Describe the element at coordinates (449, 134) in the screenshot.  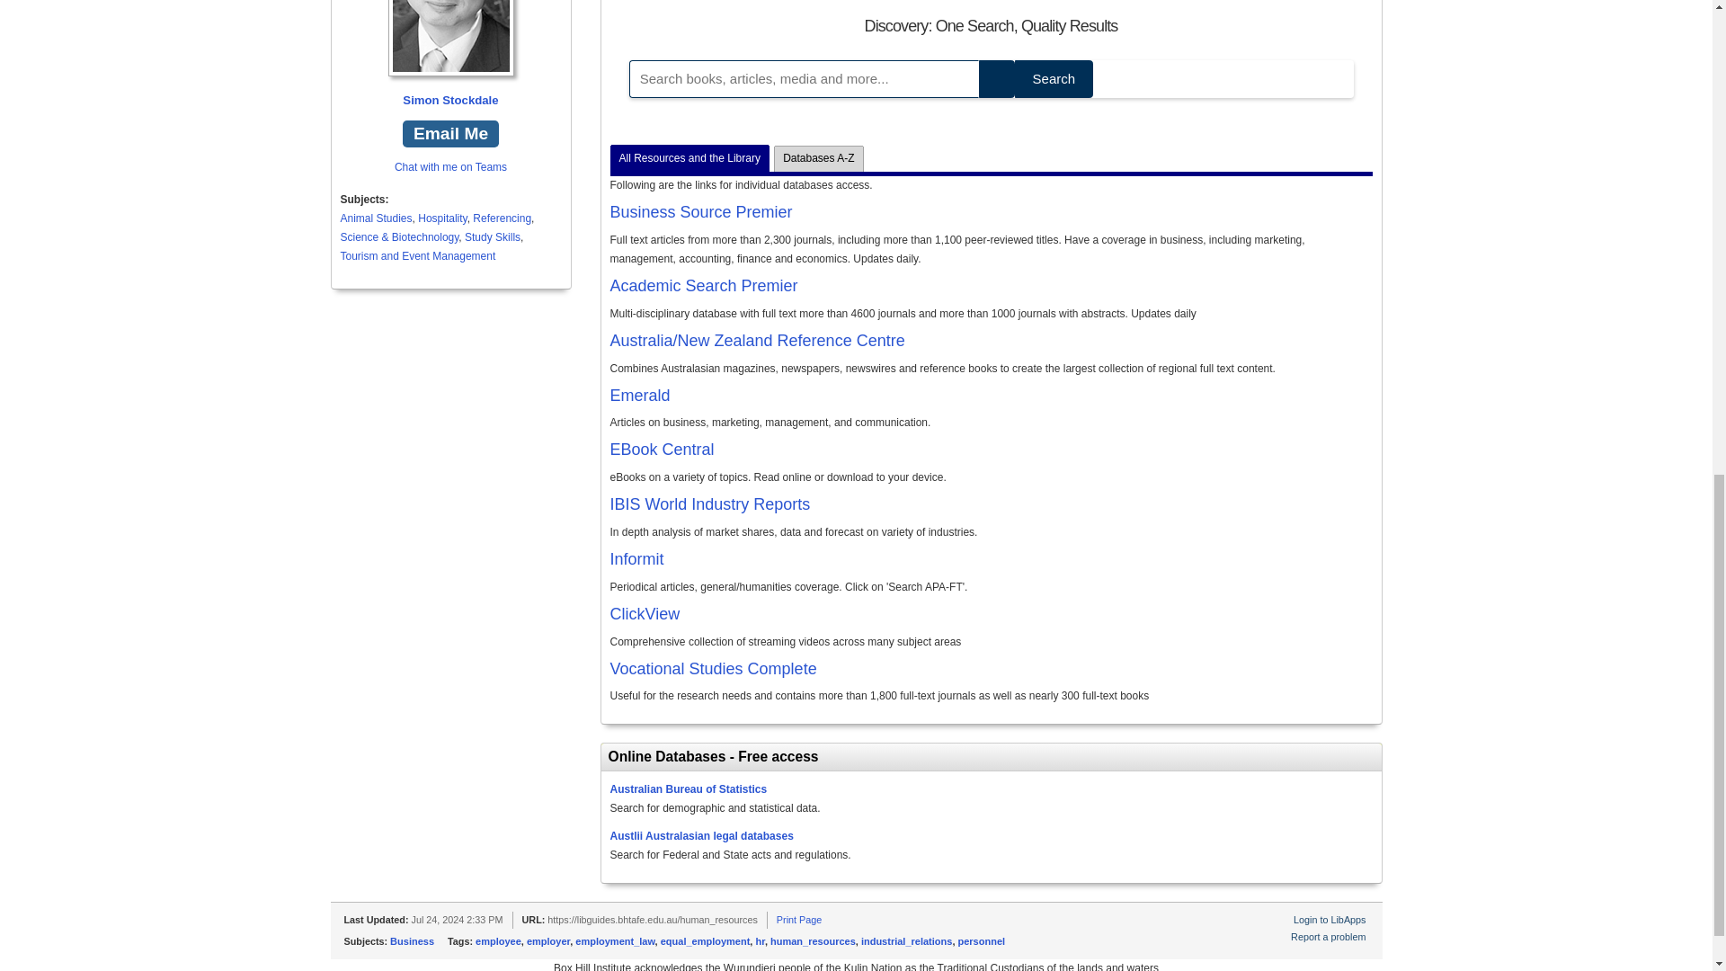
I see `Email Me` at that location.